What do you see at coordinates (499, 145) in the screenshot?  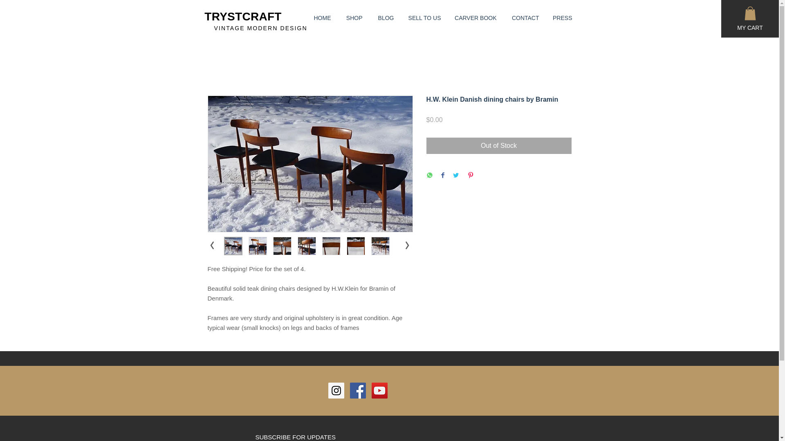 I see `Out of Stock` at bounding box center [499, 145].